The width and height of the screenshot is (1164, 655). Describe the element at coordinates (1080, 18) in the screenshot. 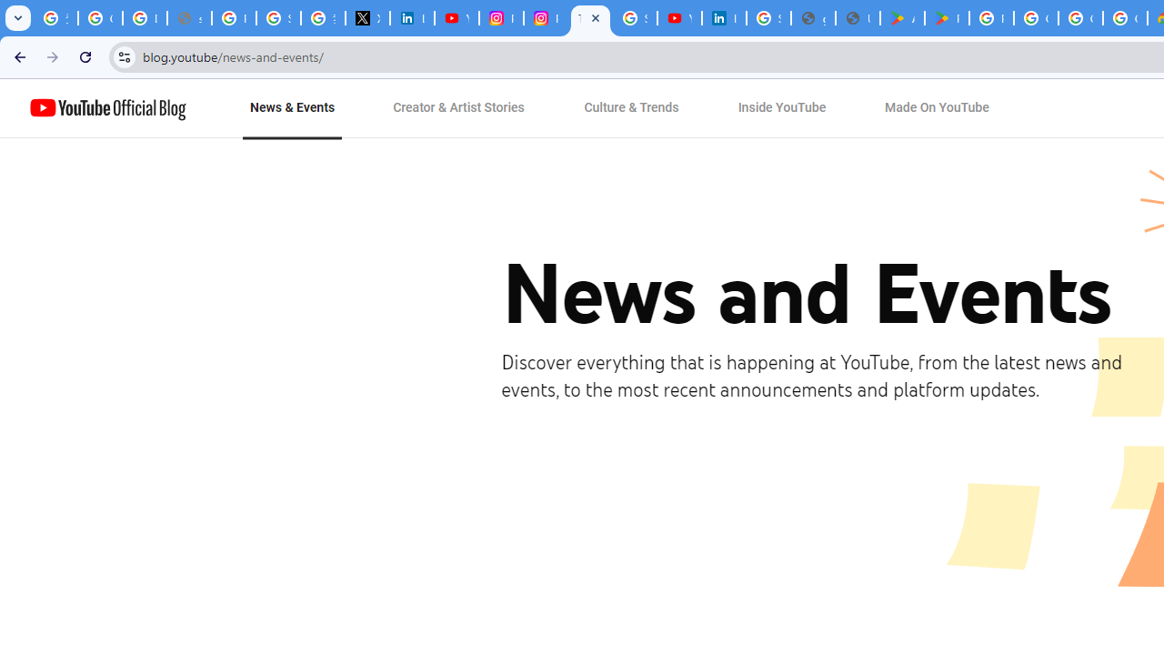

I see `Google Workspace - Specific Terms` at that location.